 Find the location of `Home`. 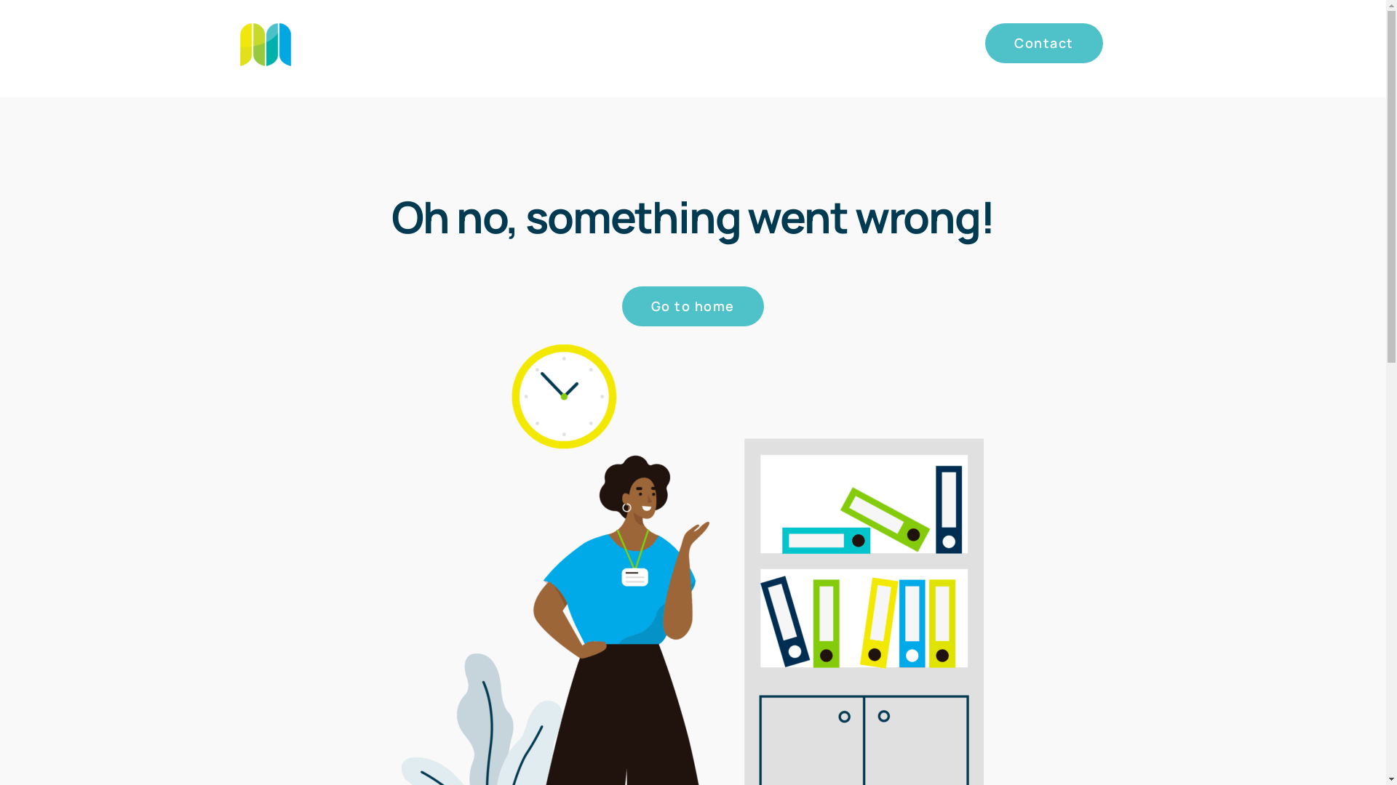

Home is located at coordinates (666, 43).